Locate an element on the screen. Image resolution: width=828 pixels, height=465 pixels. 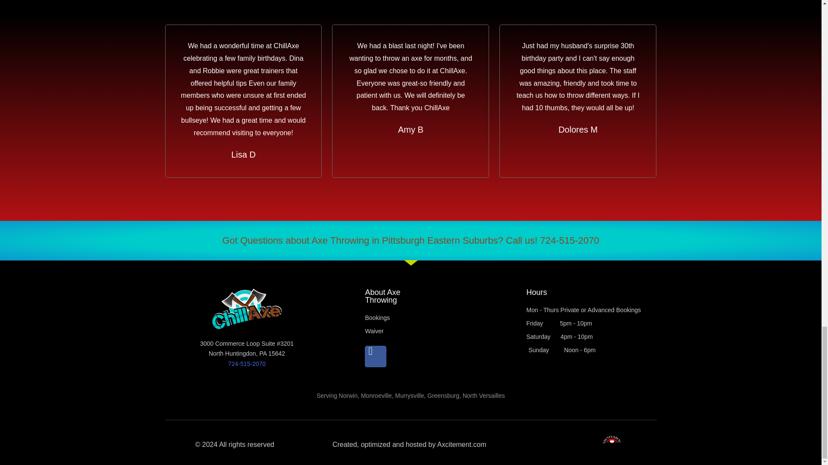
Waiver is located at coordinates (429, 332).